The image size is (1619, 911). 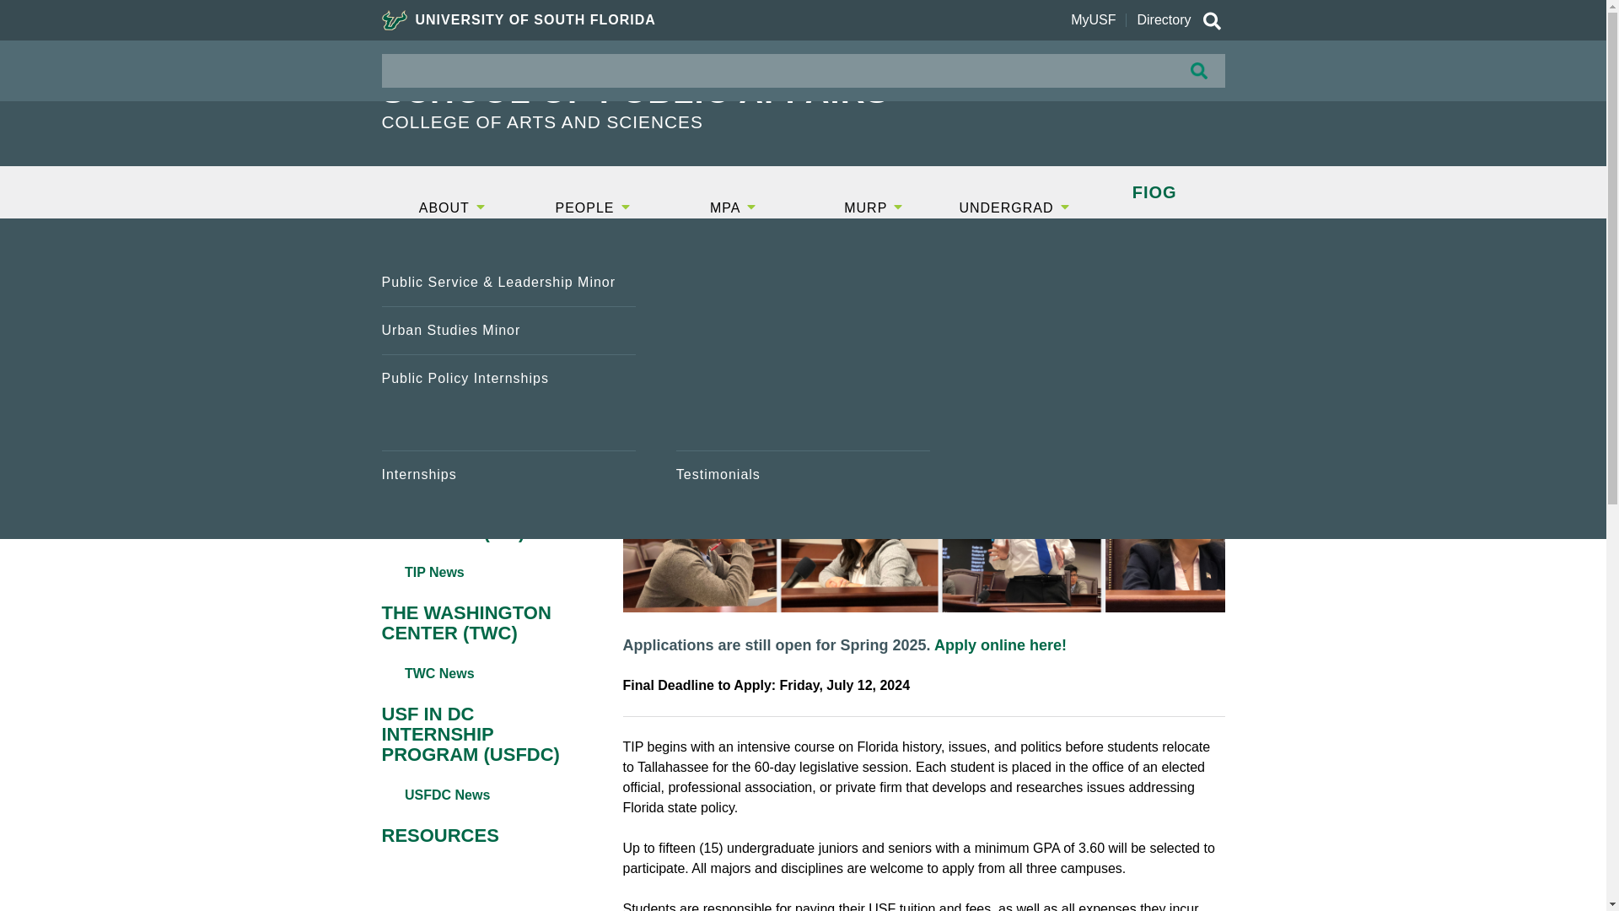 I want to click on School Director, so click(x=508, y=379).